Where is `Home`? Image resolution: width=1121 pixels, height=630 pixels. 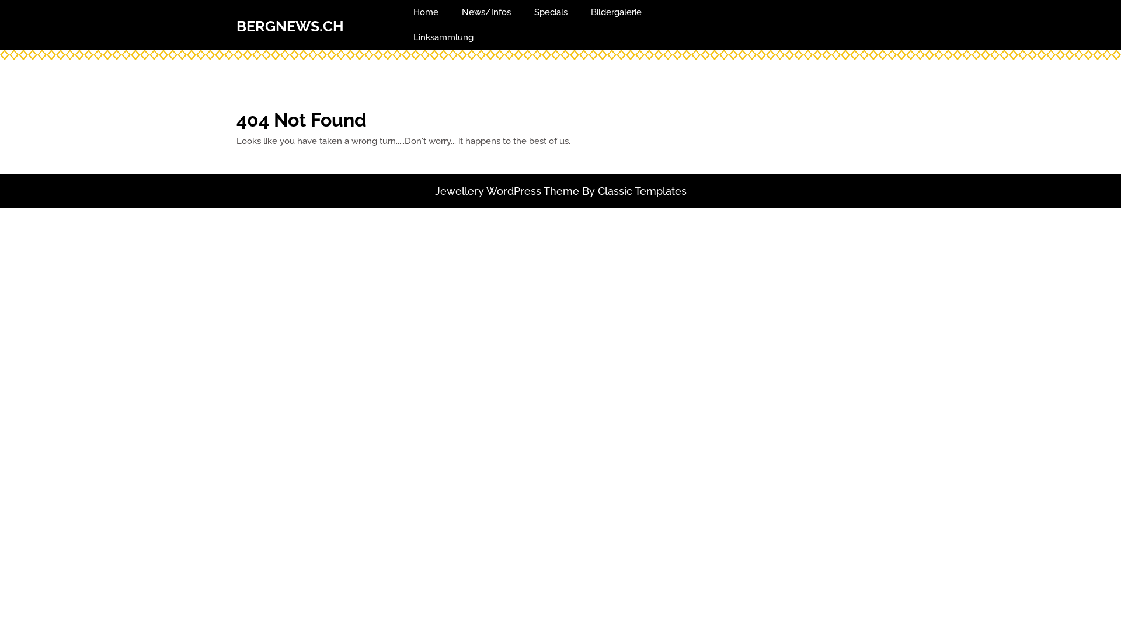 Home is located at coordinates (426, 13).